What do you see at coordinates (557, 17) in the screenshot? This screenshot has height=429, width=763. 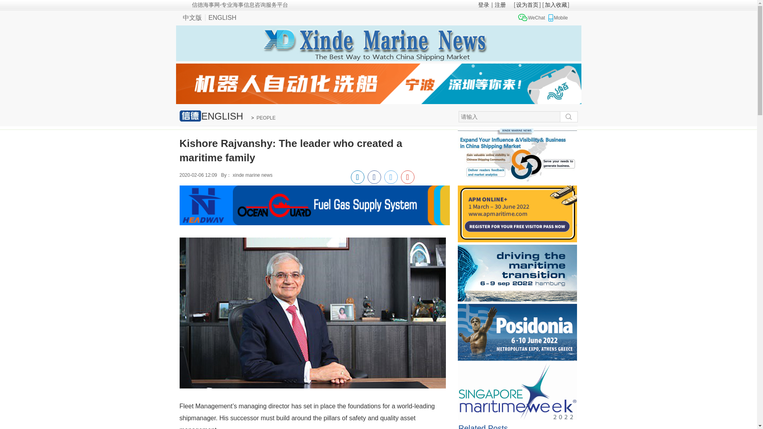 I see `Mobile` at bounding box center [557, 17].